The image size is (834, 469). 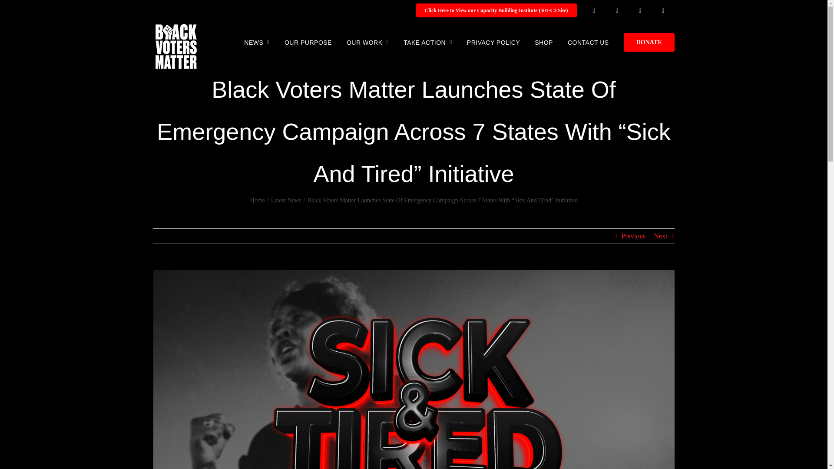 I want to click on PRIVACY POLICY, so click(x=493, y=41).